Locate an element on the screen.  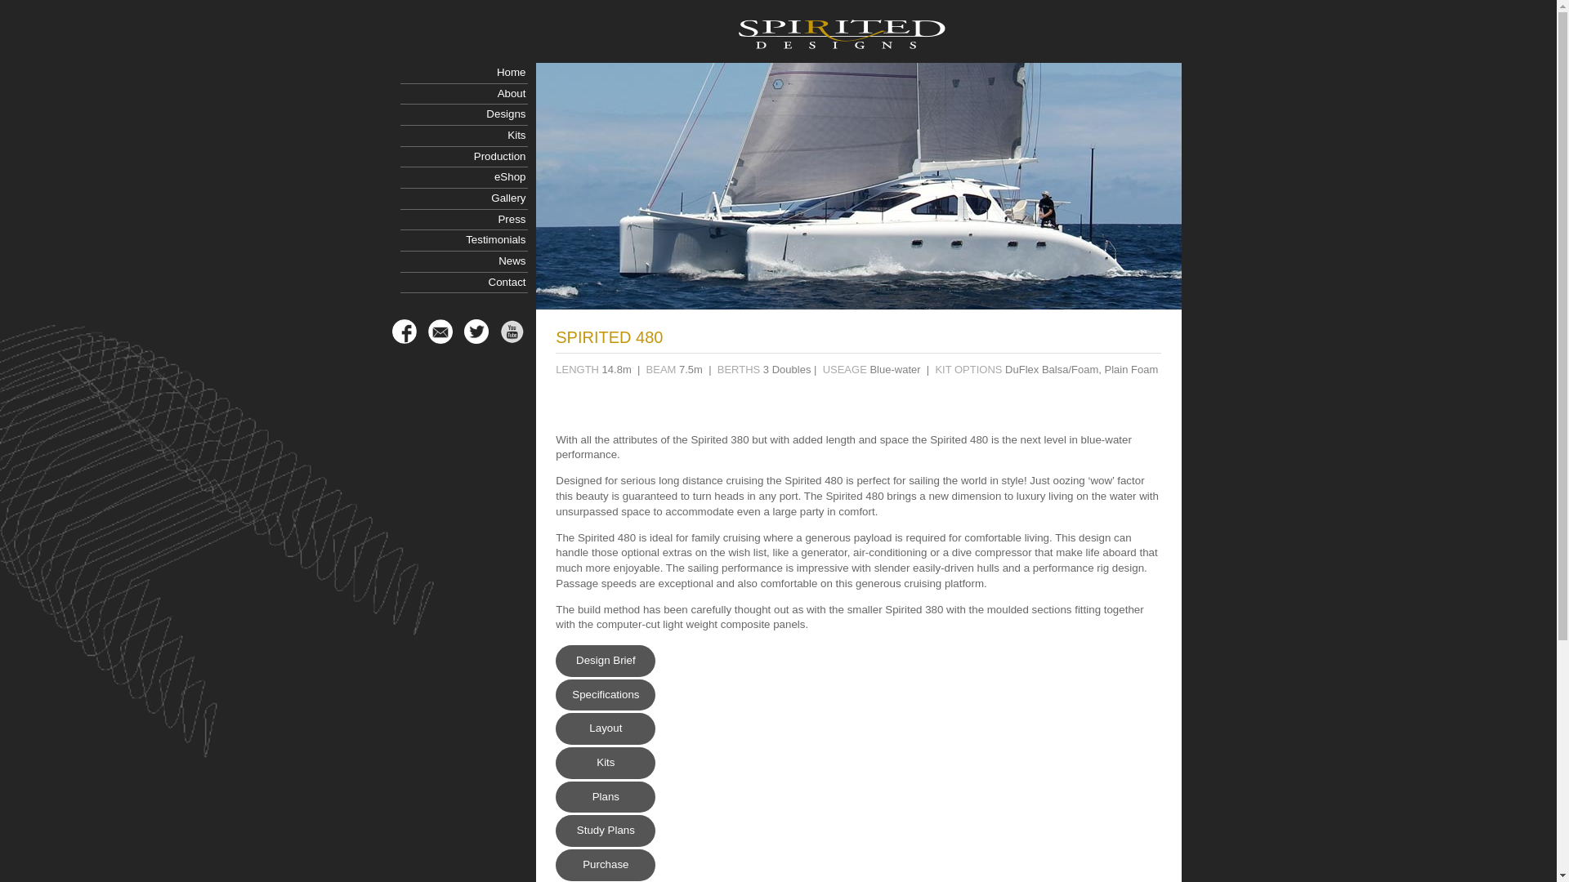
Plans is located at coordinates (605, 797).